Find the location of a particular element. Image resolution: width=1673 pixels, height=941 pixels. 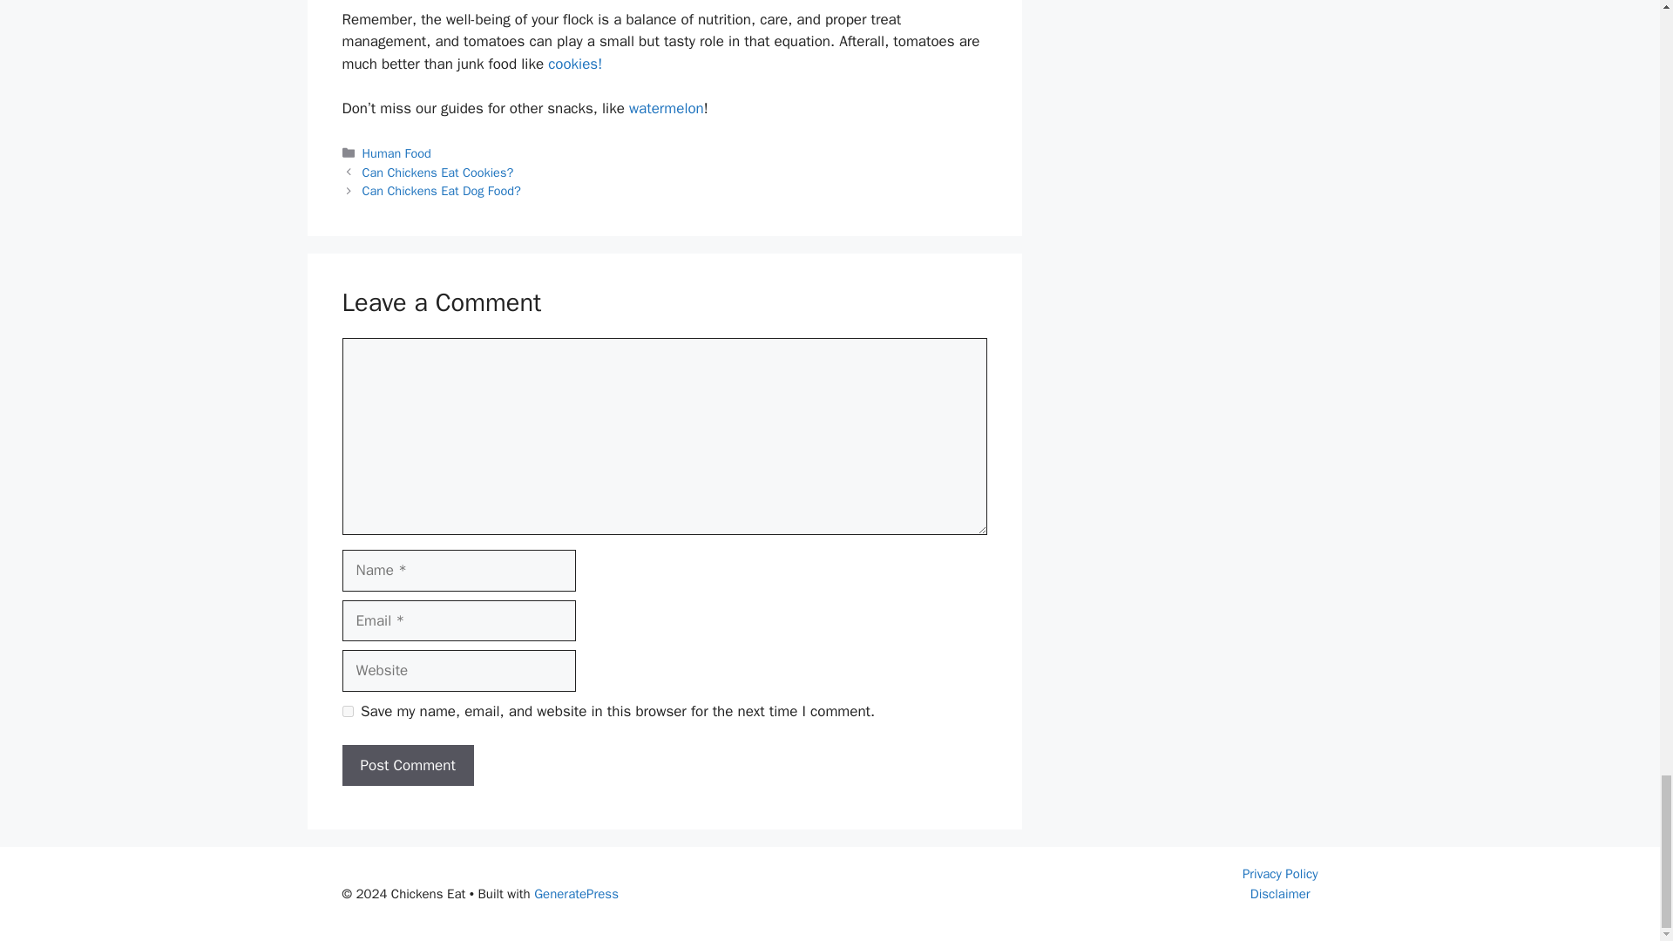

Can Chickens Eat Cookies? is located at coordinates (437, 173).